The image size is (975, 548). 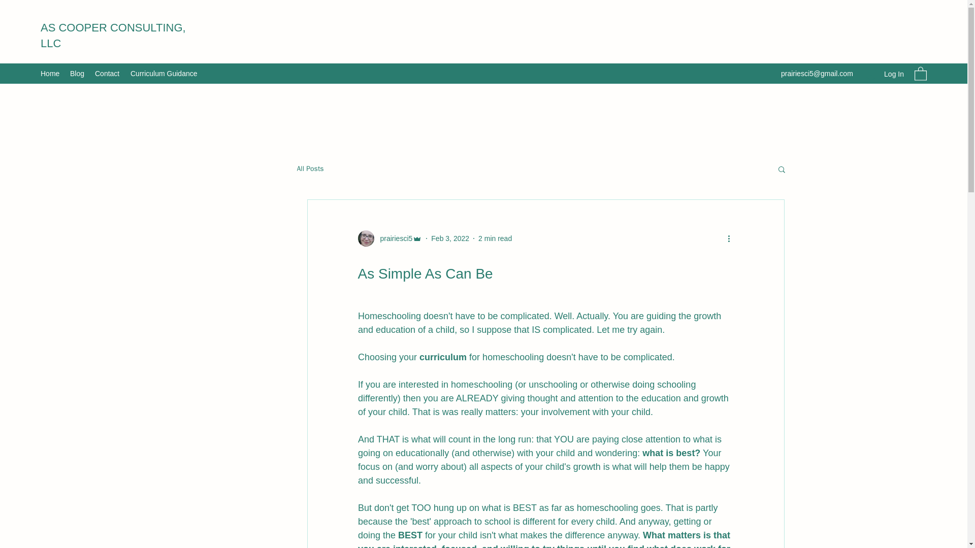 What do you see at coordinates (390, 238) in the screenshot?
I see `prairiesci5` at bounding box center [390, 238].